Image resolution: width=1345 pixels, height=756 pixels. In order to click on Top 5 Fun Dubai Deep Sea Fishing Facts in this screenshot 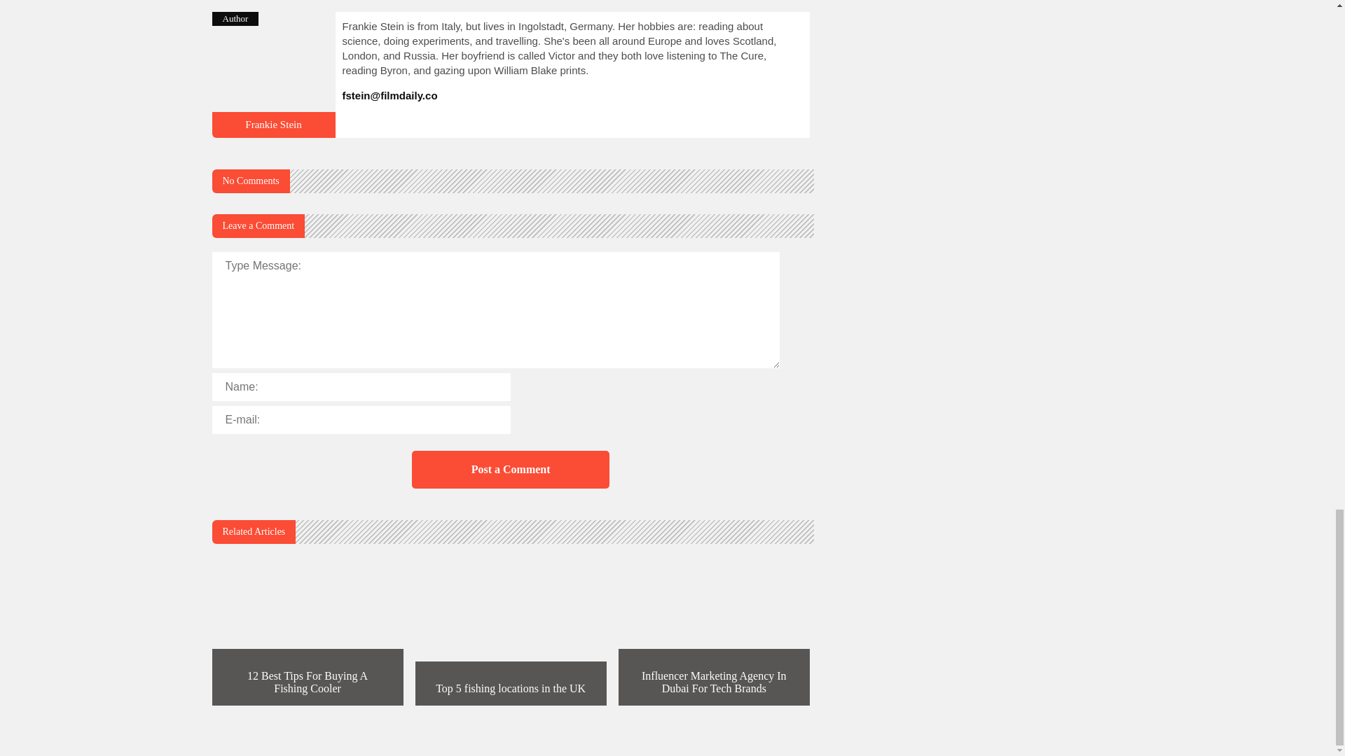, I will do `click(273, 132)`.